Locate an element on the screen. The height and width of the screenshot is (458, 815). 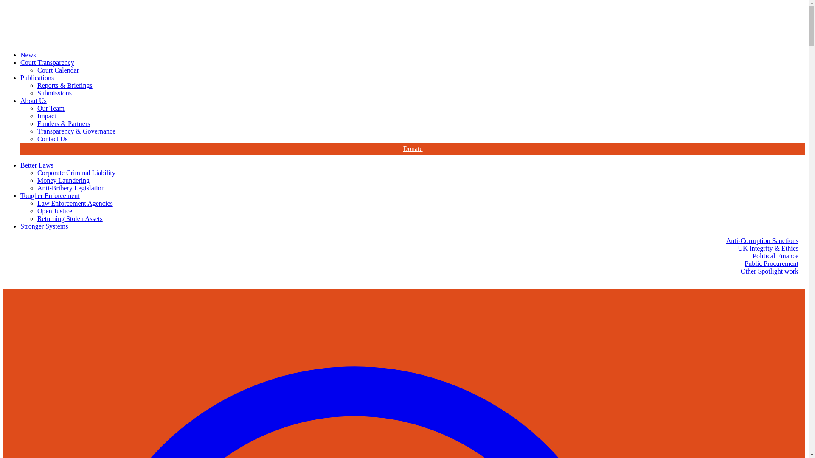
Submissions is located at coordinates (54, 92).